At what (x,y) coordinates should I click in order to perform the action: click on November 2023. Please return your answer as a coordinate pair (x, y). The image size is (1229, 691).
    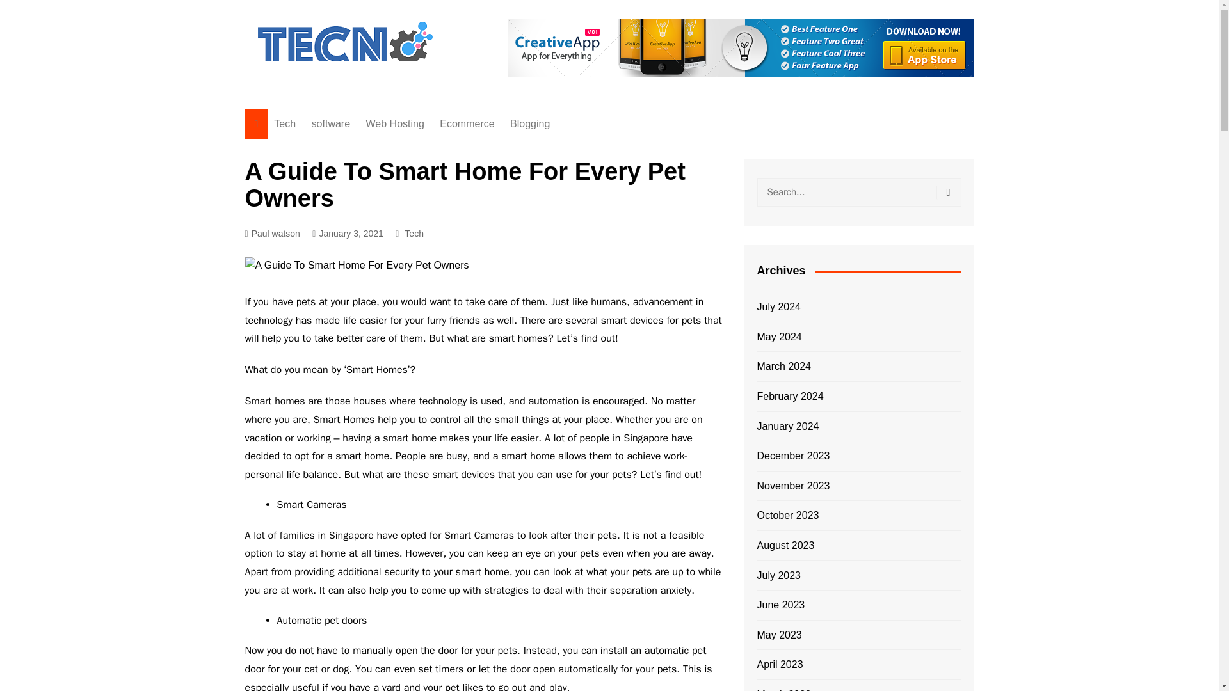
    Looking at the image, I should click on (793, 486).